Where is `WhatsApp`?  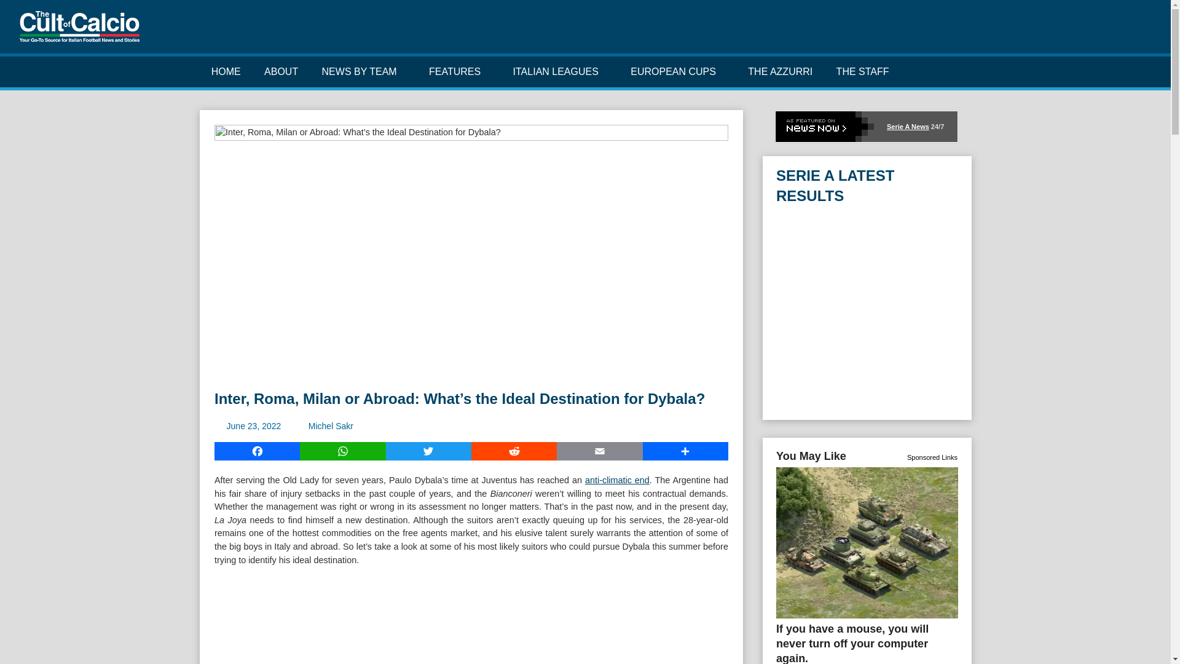 WhatsApp is located at coordinates (342, 451).